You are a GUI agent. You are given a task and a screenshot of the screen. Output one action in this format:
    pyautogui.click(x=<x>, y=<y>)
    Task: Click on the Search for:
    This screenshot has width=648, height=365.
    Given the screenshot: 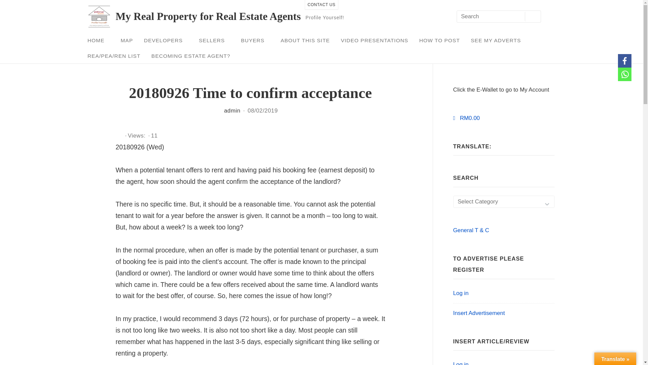 What is the action you would take?
    pyautogui.click(x=498, y=17)
    